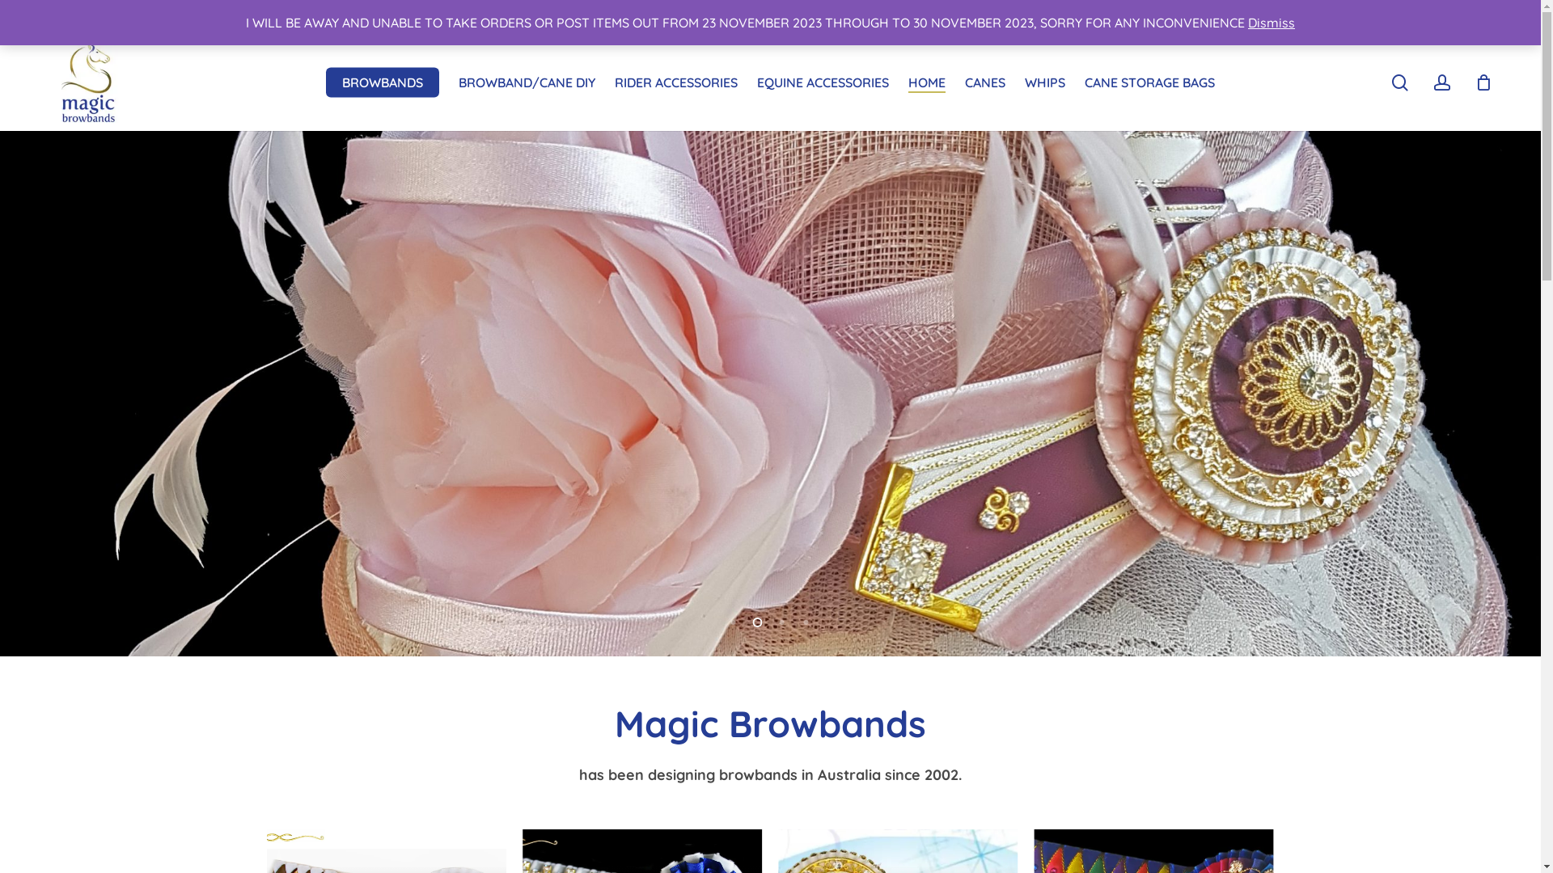  Describe the element at coordinates (770, 649) in the screenshot. I see `Gift Certificate` at that location.